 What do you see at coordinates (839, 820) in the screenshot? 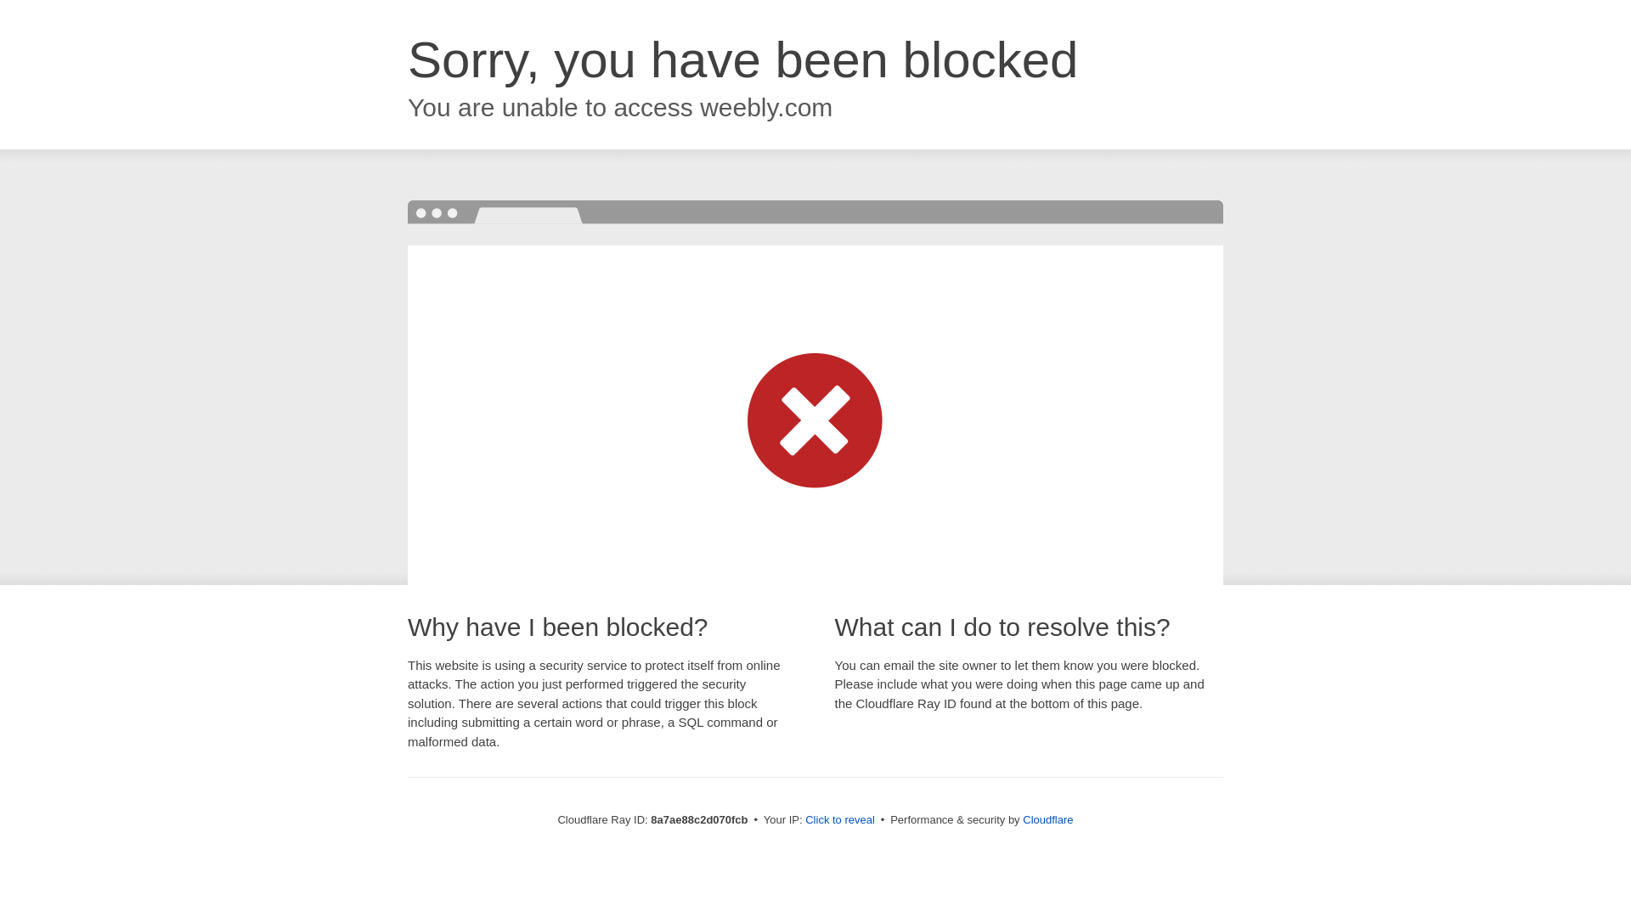
I see `Click to reveal` at bounding box center [839, 820].